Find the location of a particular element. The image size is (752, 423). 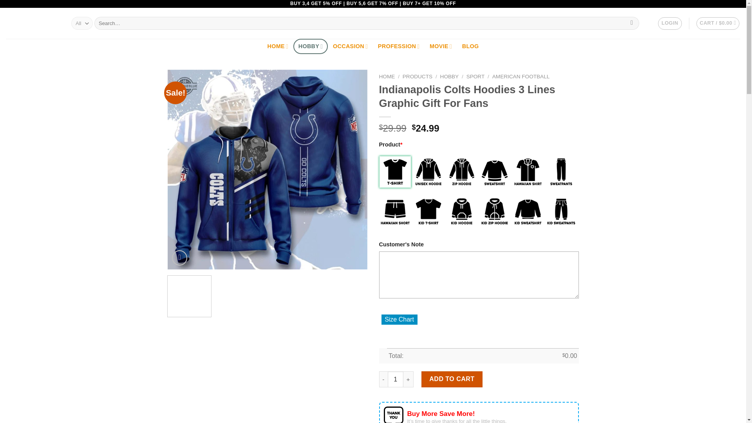

Zoom is located at coordinates (179, 258).